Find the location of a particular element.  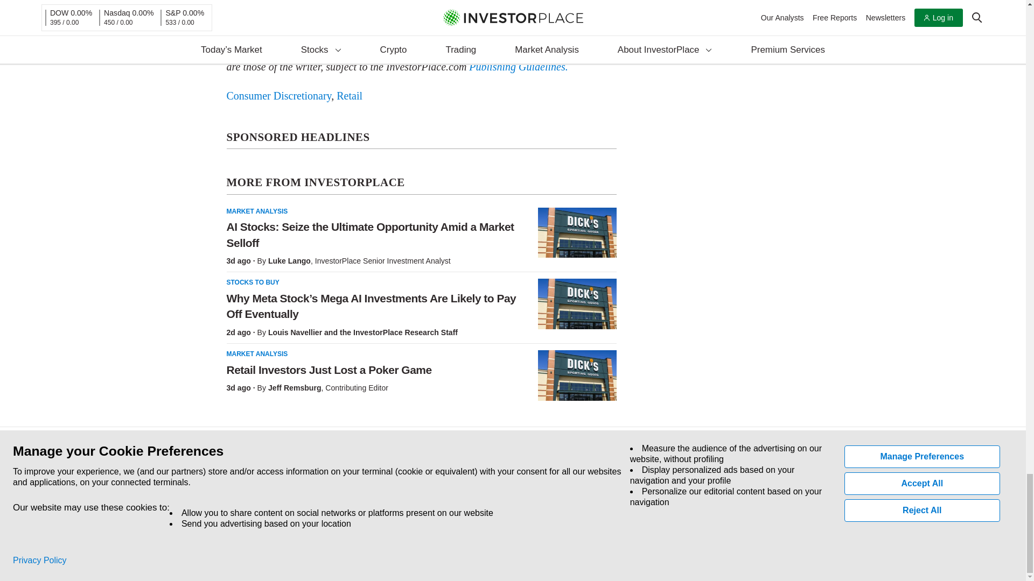

Articles from Consumer Discretionary industry is located at coordinates (278, 96).